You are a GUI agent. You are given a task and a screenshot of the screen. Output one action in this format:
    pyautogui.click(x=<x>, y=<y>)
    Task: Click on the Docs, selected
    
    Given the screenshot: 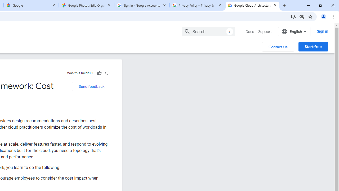 What is the action you would take?
    pyautogui.click(x=249, y=32)
    